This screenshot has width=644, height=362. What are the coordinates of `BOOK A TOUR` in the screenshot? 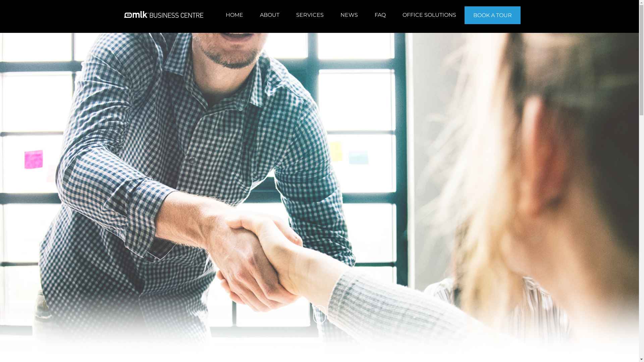 It's located at (492, 15).